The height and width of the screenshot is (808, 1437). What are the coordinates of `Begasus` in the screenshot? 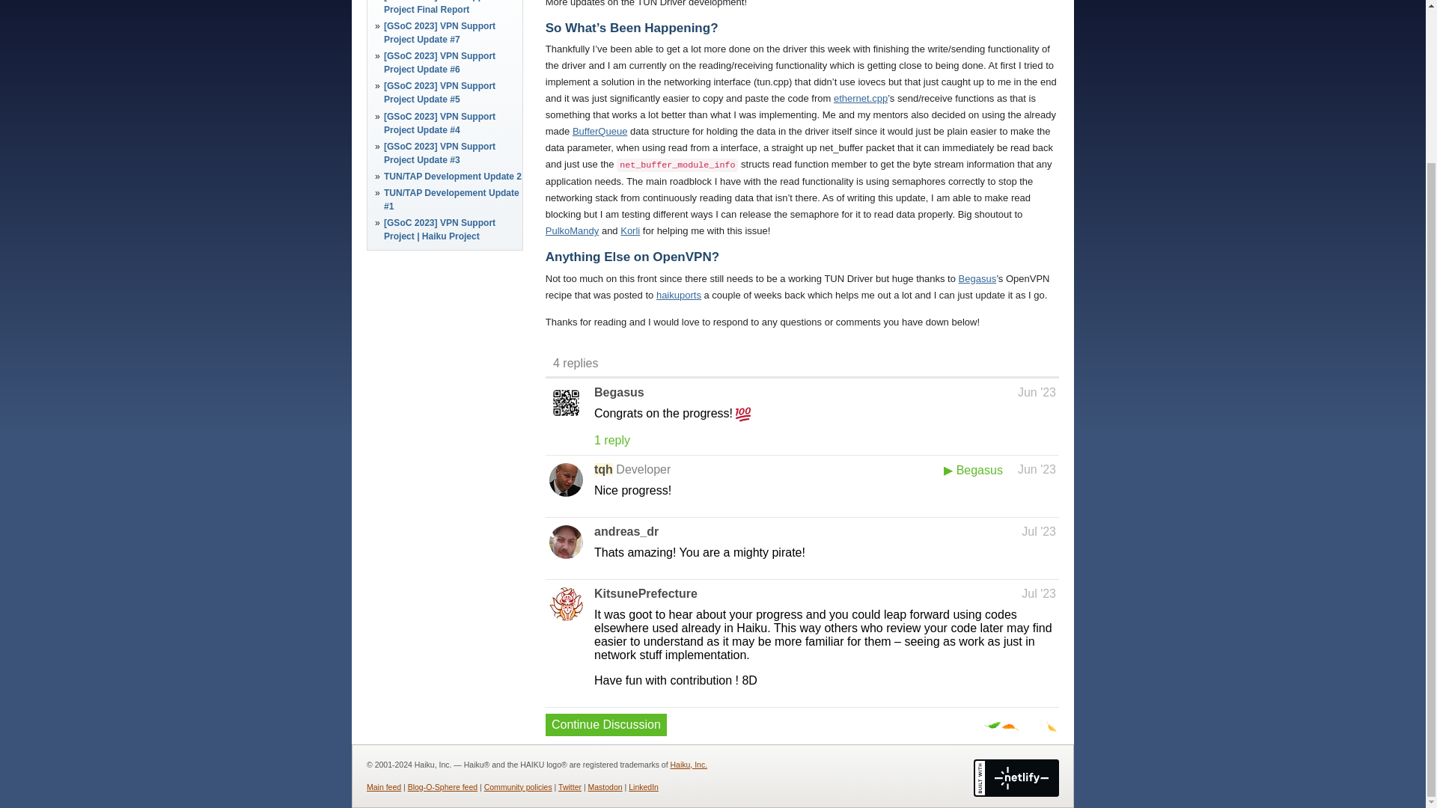 It's located at (977, 278).